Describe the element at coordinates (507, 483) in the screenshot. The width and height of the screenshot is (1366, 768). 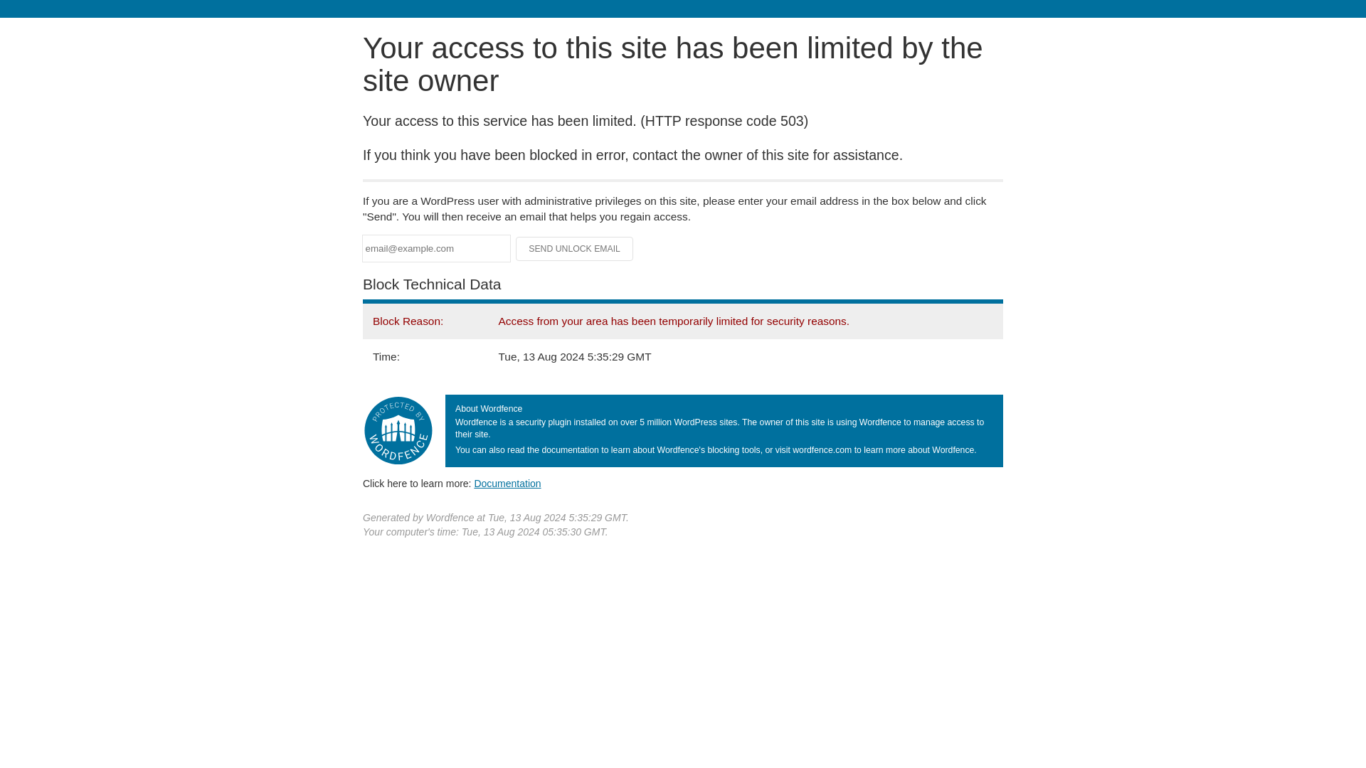
I see `Documentation` at that location.